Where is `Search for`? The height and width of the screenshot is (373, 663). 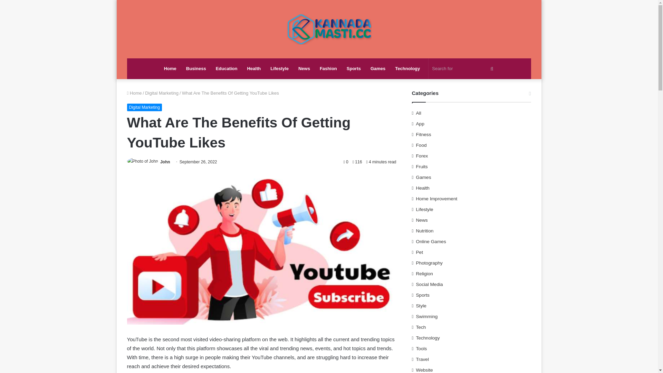
Search for is located at coordinates (463, 68).